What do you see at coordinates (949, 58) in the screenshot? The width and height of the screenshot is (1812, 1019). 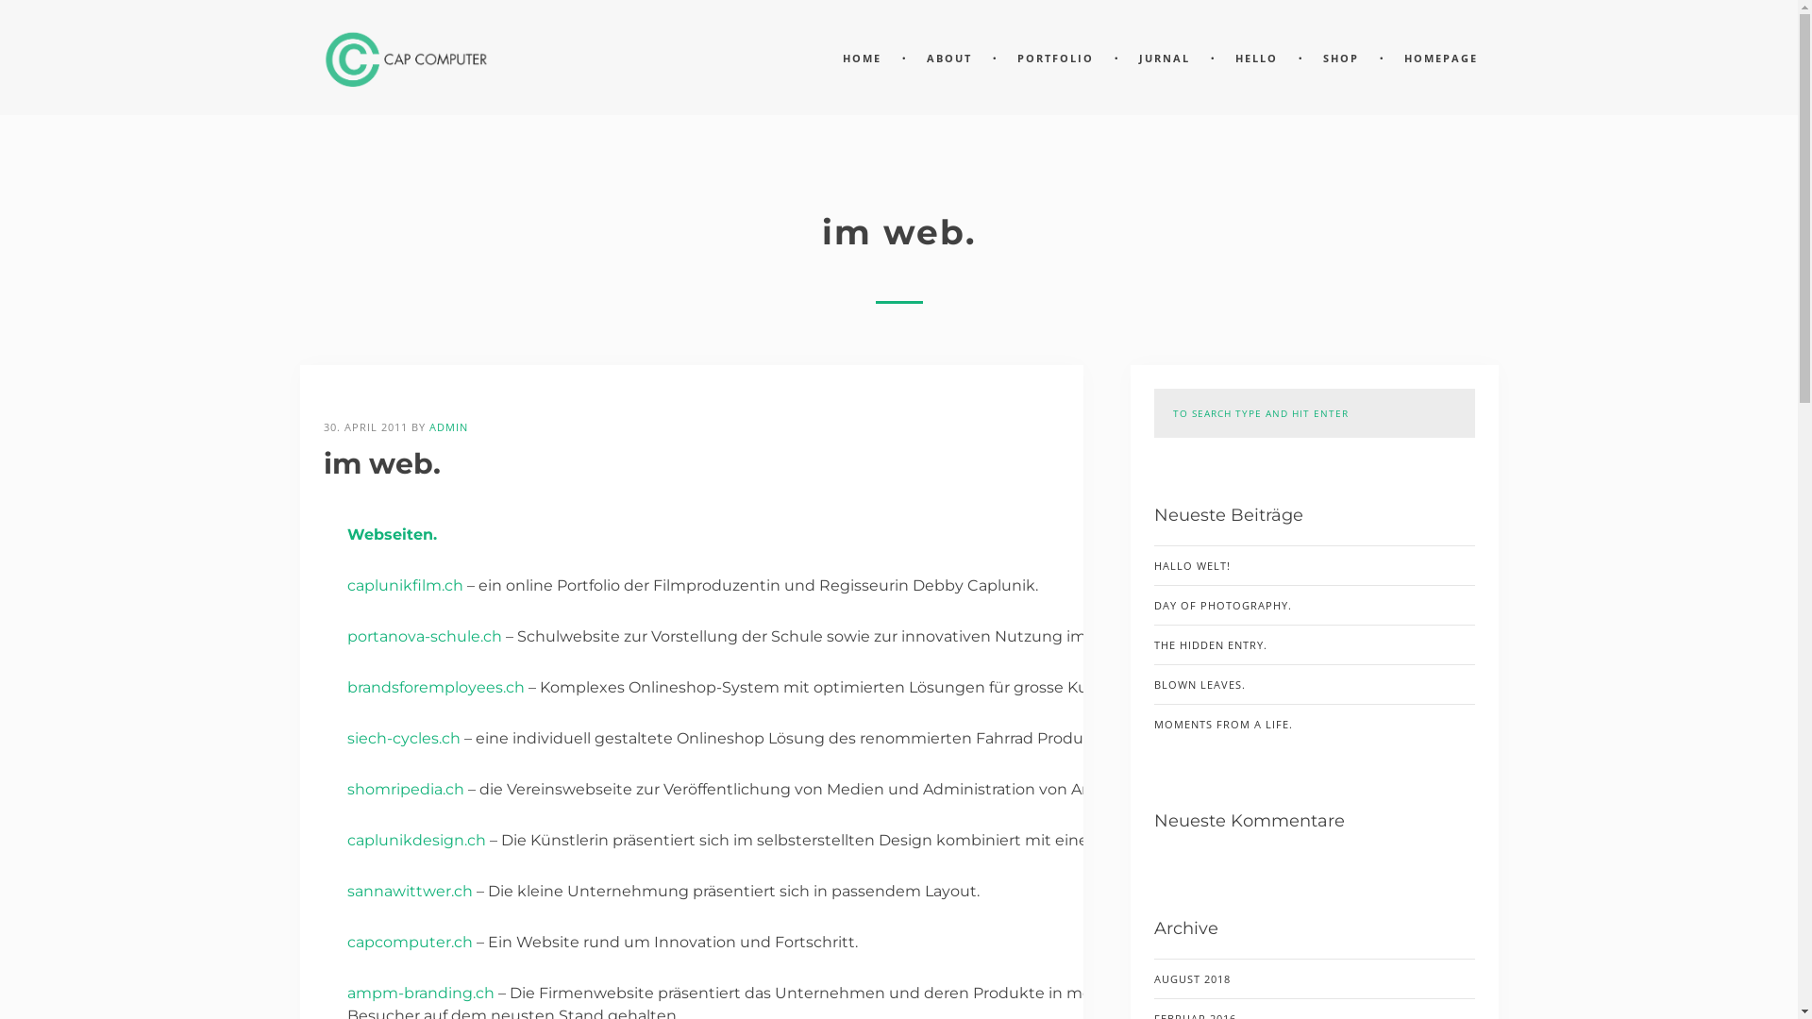 I see `ABOUT` at bounding box center [949, 58].